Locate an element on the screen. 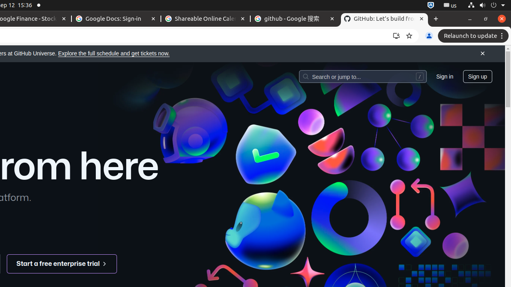 The image size is (511, 287). Search or jump to… is located at coordinates (362, 76).